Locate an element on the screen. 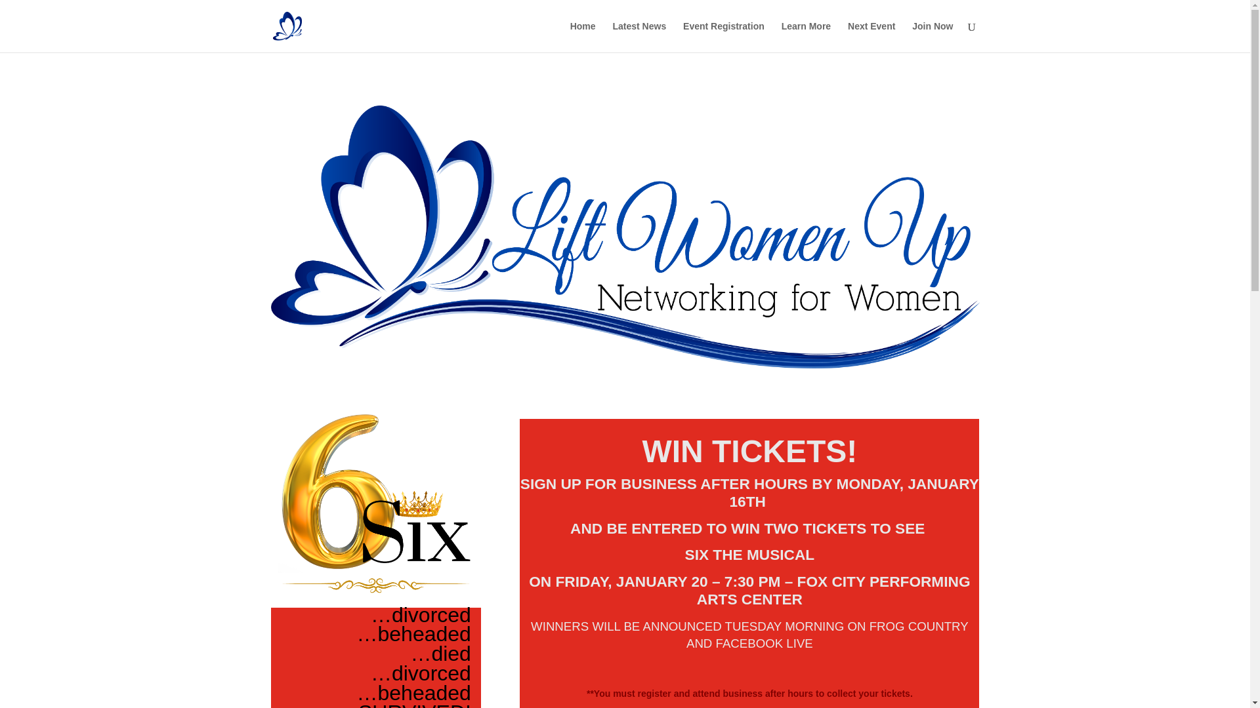 The width and height of the screenshot is (1260, 708). Latest News is located at coordinates (639, 37).